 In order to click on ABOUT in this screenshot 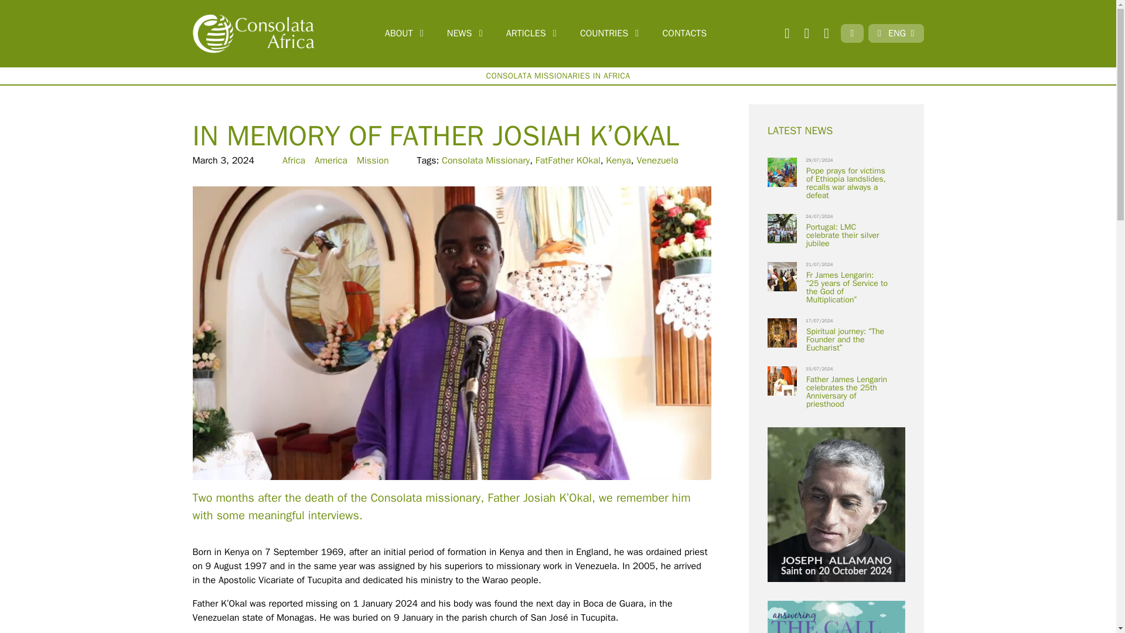, I will do `click(407, 33)`.